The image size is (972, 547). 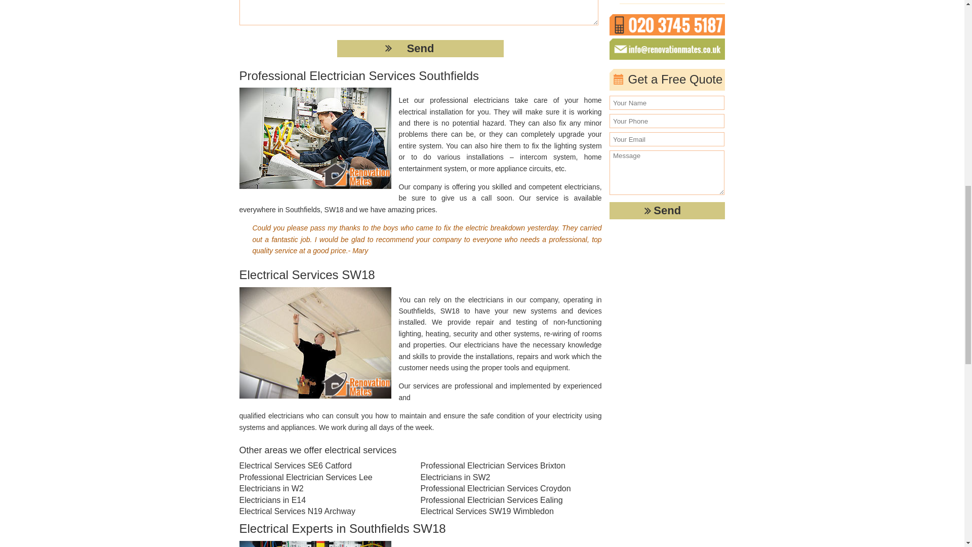 I want to click on Professional Electrician Services Croydon, so click(x=502, y=488).